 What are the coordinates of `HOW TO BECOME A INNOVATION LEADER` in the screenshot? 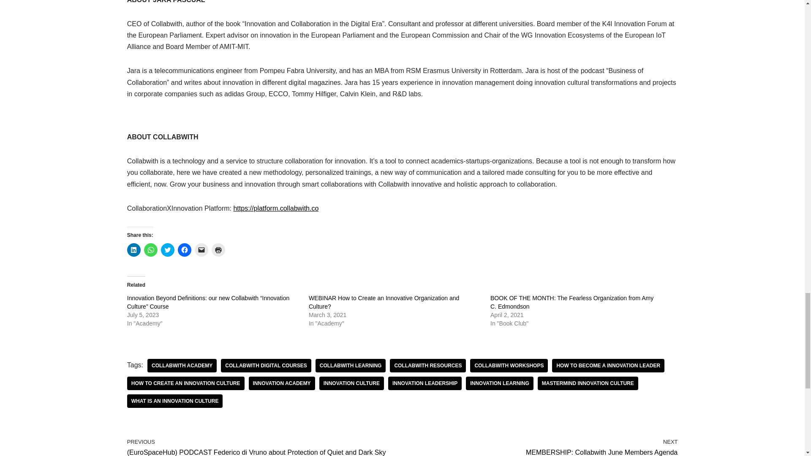 It's located at (608, 366).